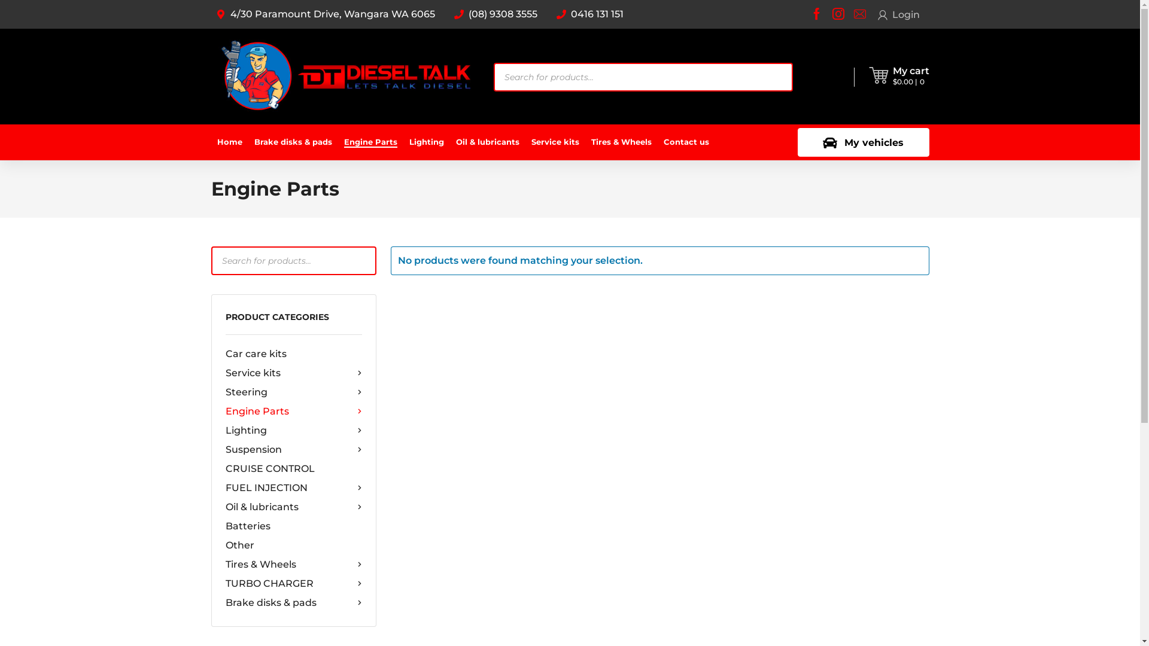  I want to click on TURBO CHARGER, so click(293, 584).